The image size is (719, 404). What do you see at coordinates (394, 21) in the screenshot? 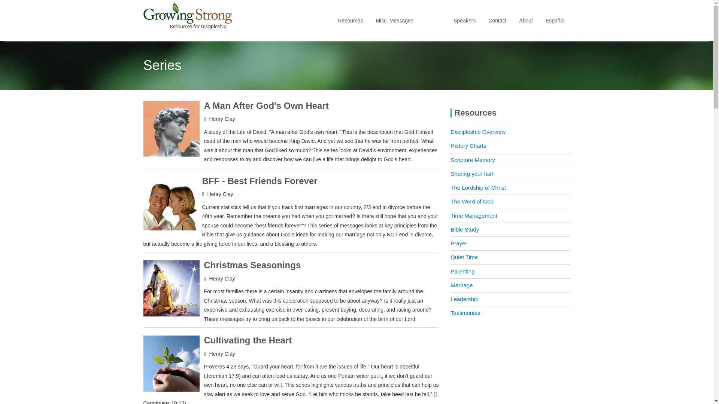
I see `Misc. Messages` at bounding box center [394, 21].